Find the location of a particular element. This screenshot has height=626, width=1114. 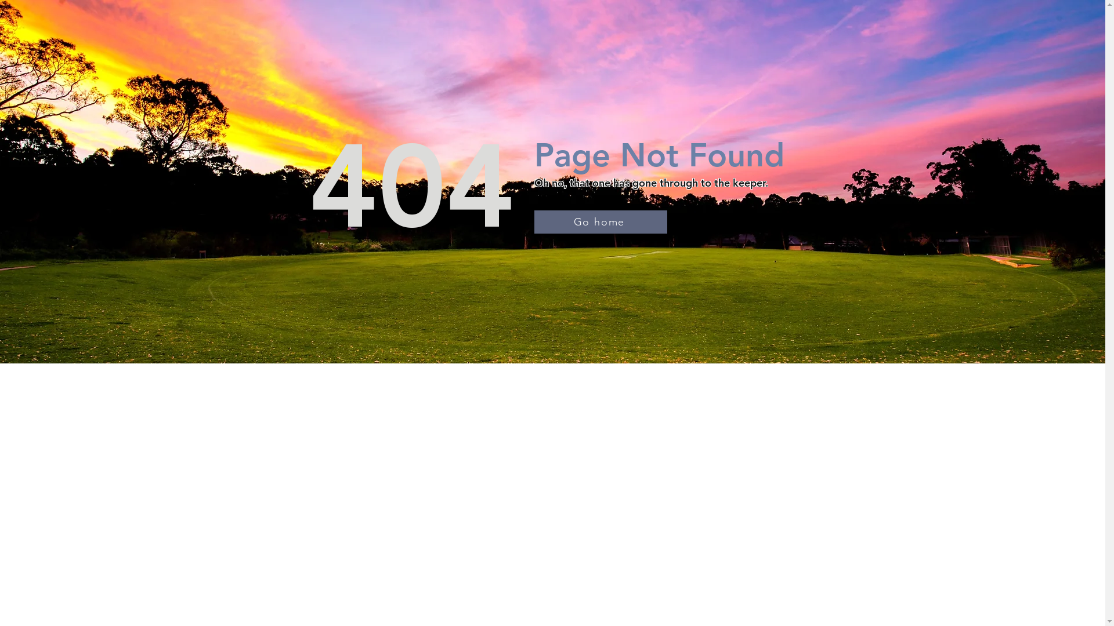

Go home is located at coordinates (600, 222).